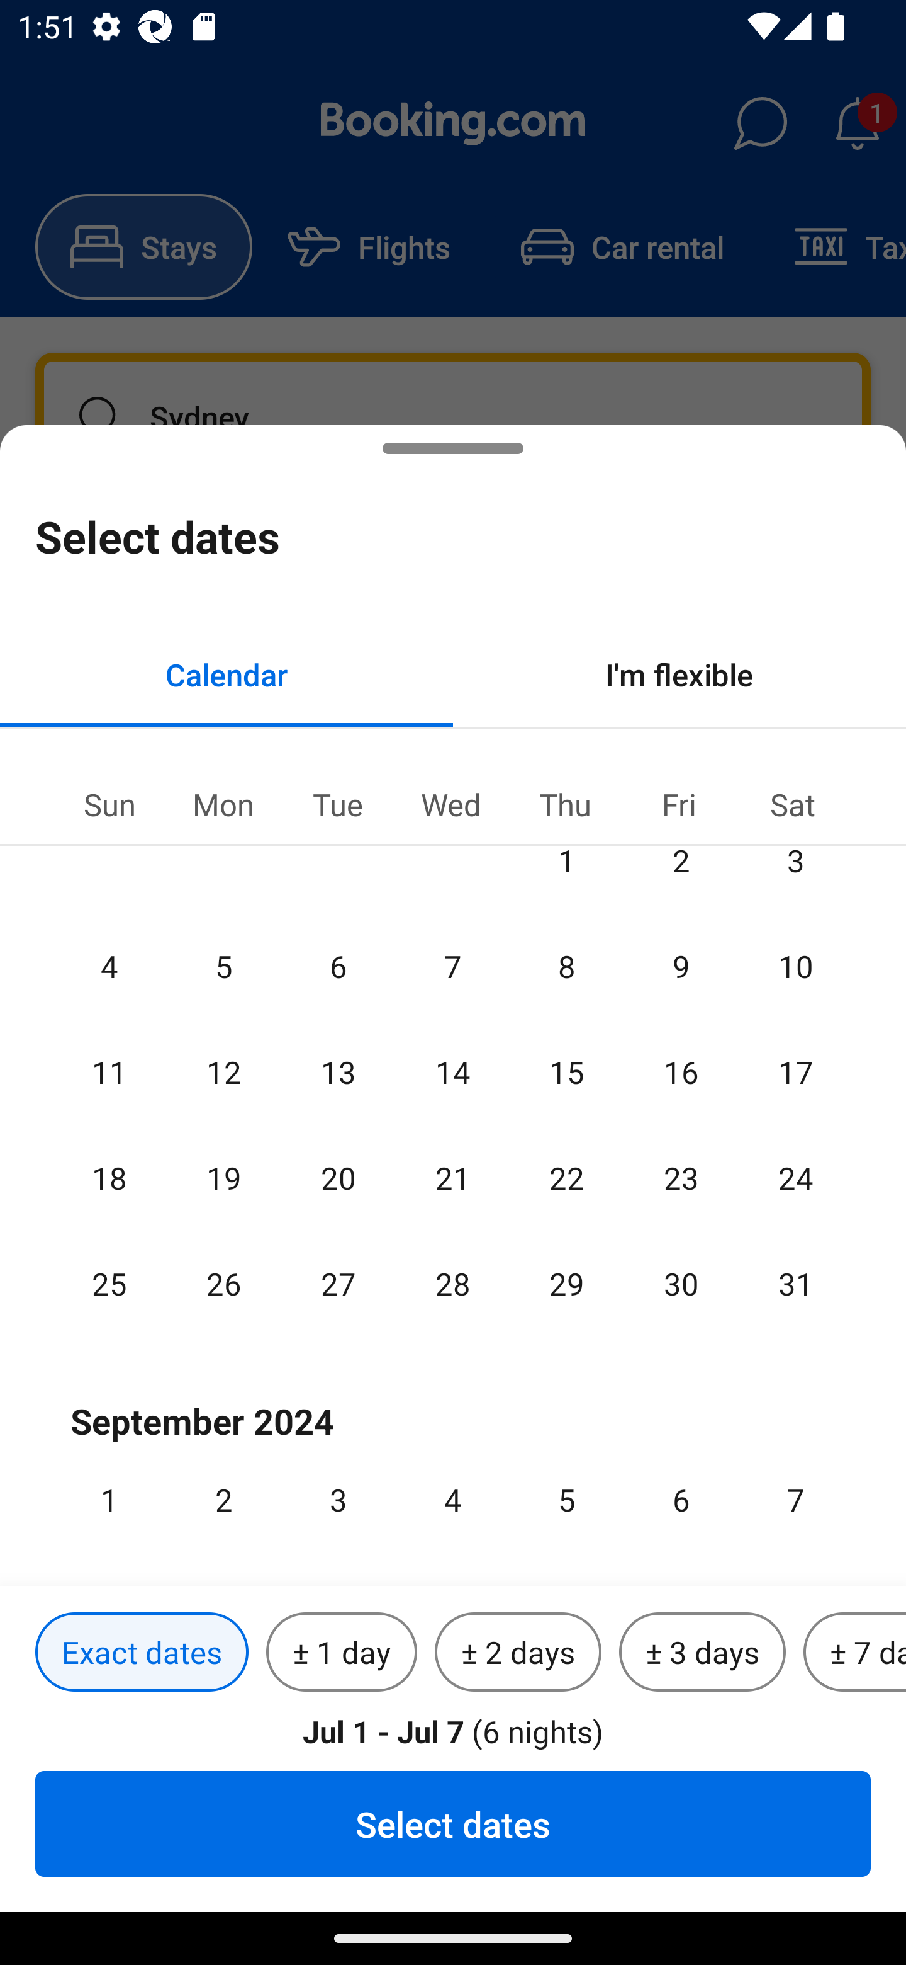  Describe the element at coordinates (341, 1653) in the screenshot. I see `± 1 day` at that location.